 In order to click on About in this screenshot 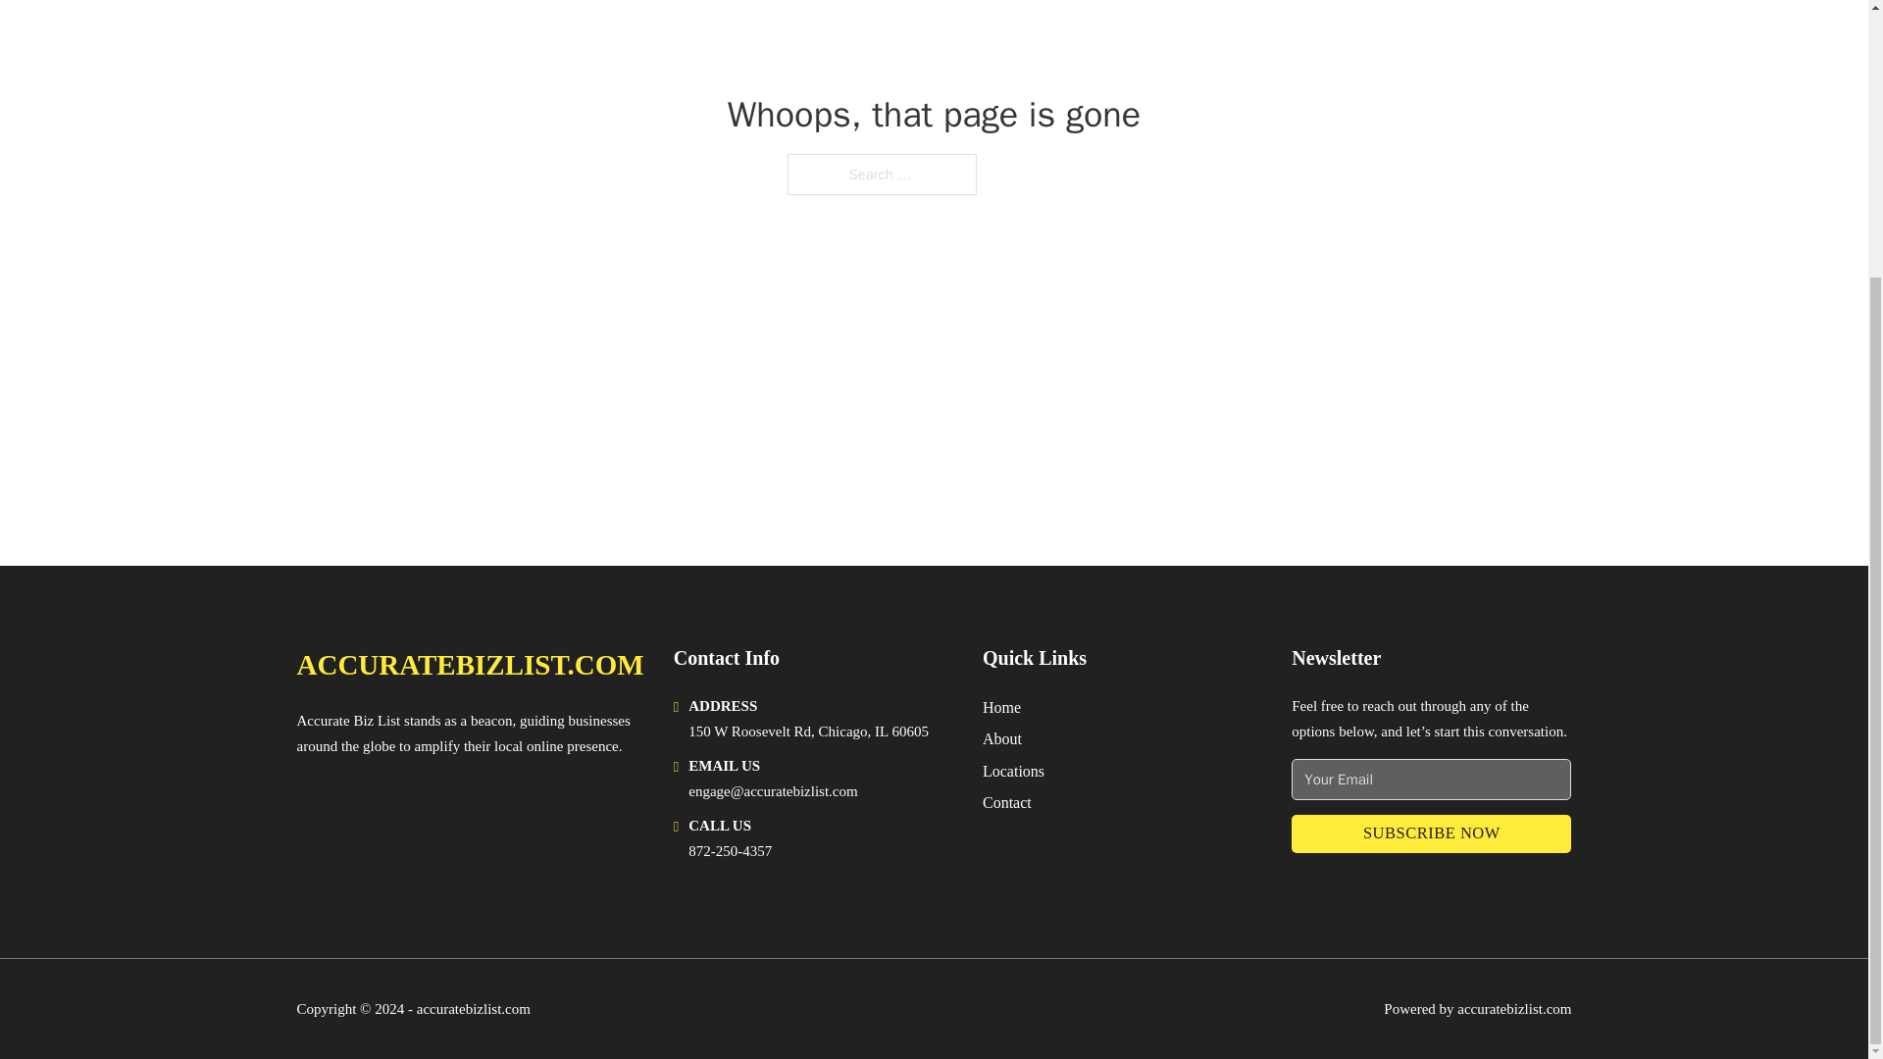, I will do `click(1002, 737)`.